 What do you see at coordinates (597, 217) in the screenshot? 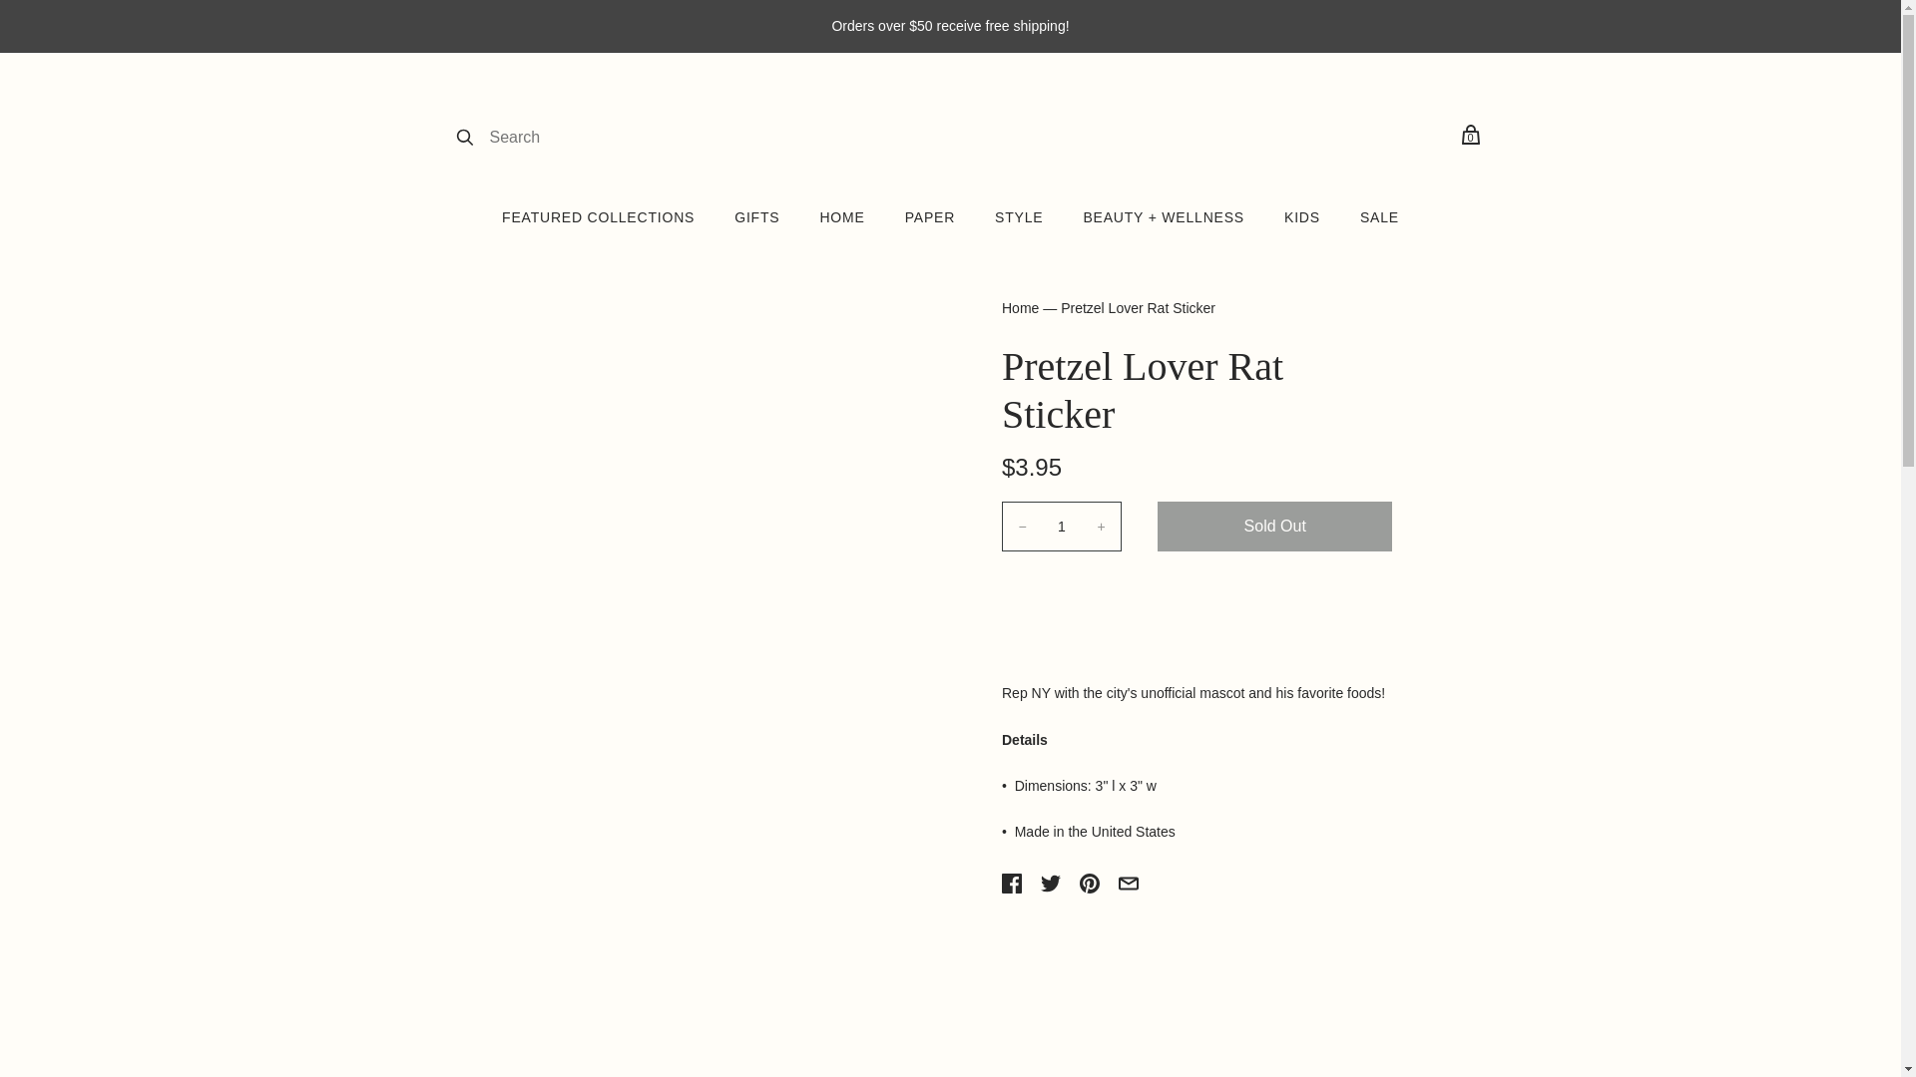
I see `FEATURED COLLECTIONS` at bounding box center [597, 217].